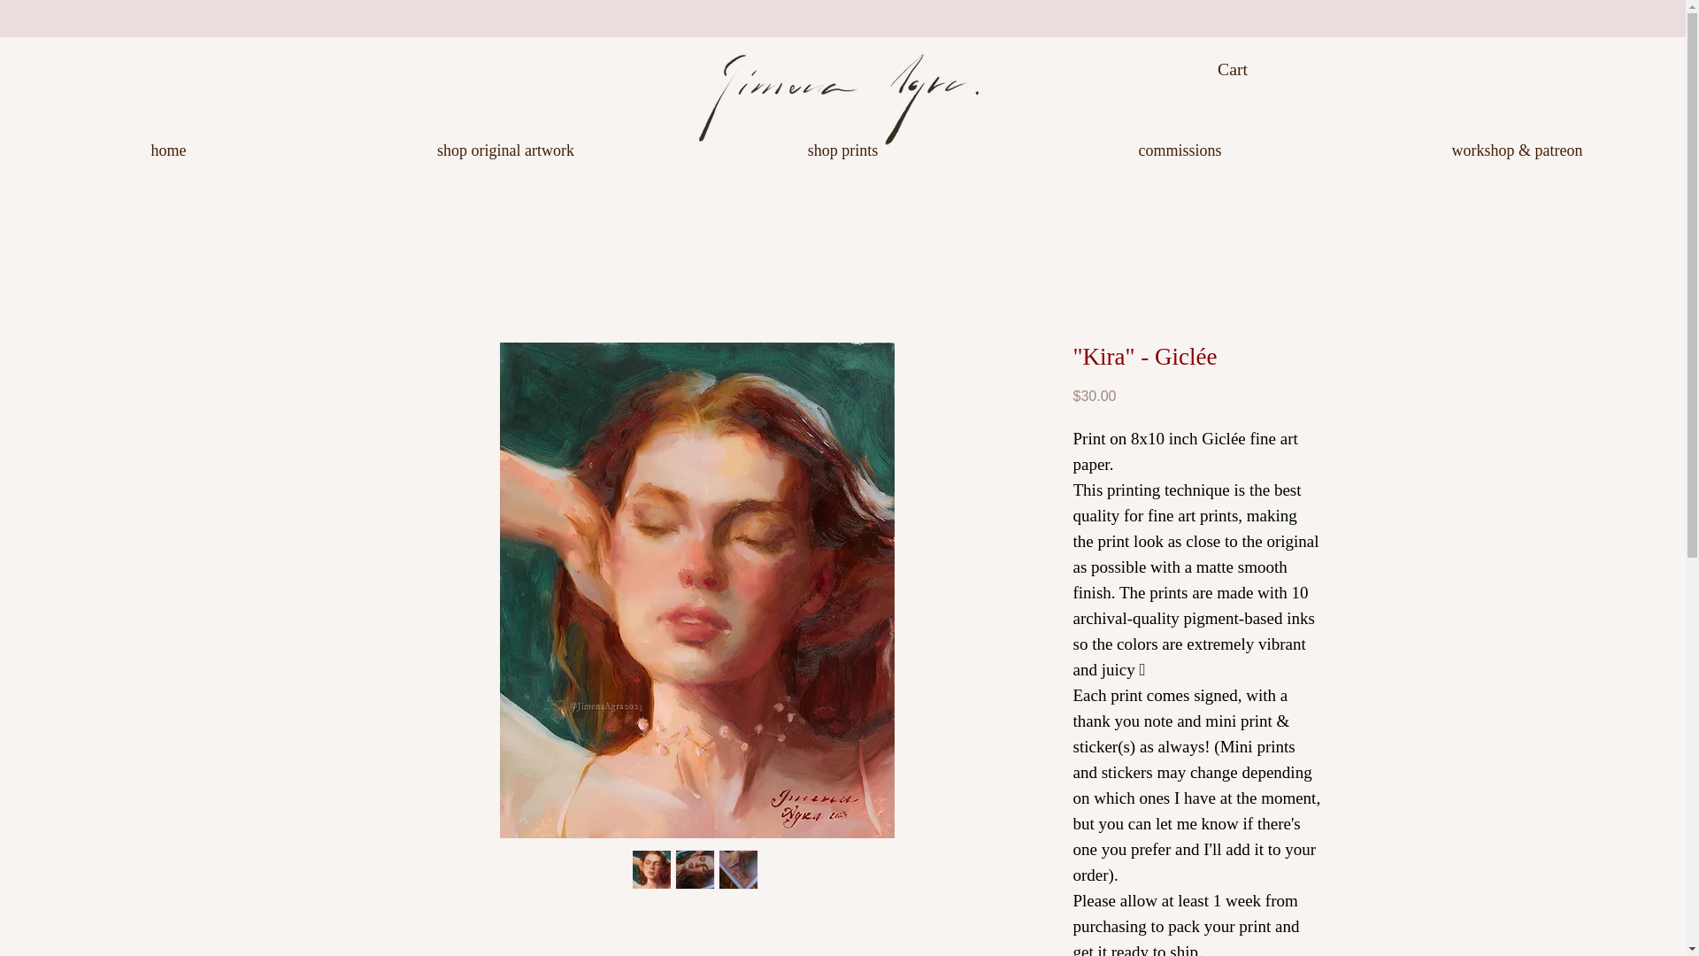 The image size is (1699, 956). What do you see at coordinates (1180, 150) in the screenshot?
I see `commissions` at bounding box center [1180, 150].